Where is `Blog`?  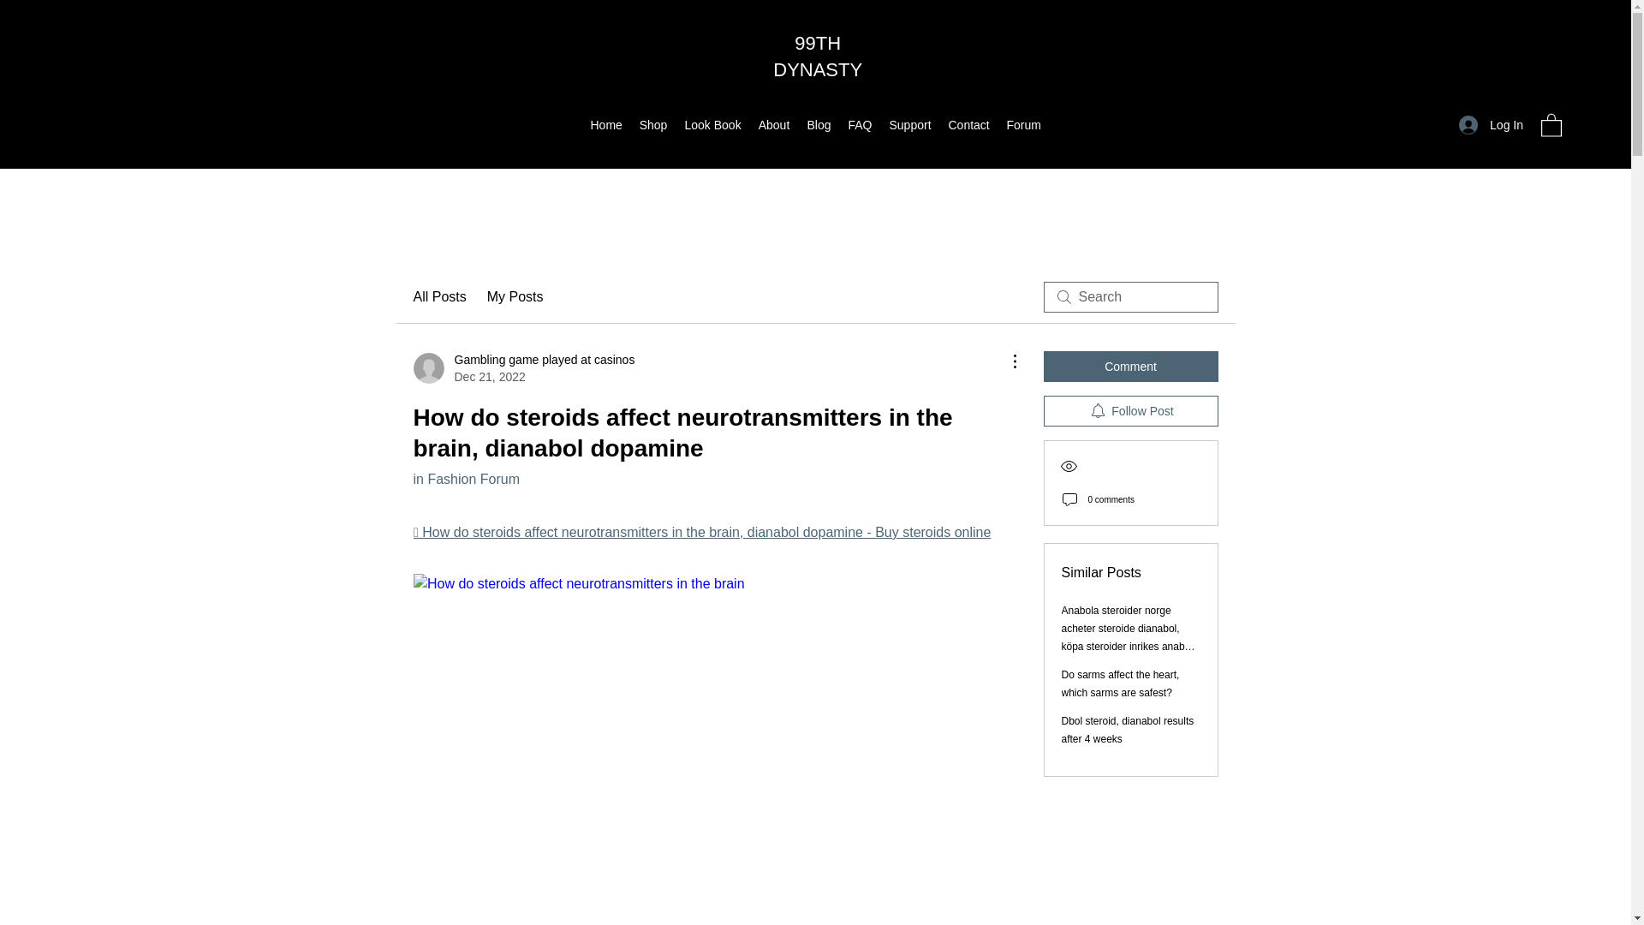
Blog is located at coordinates (818, 124).